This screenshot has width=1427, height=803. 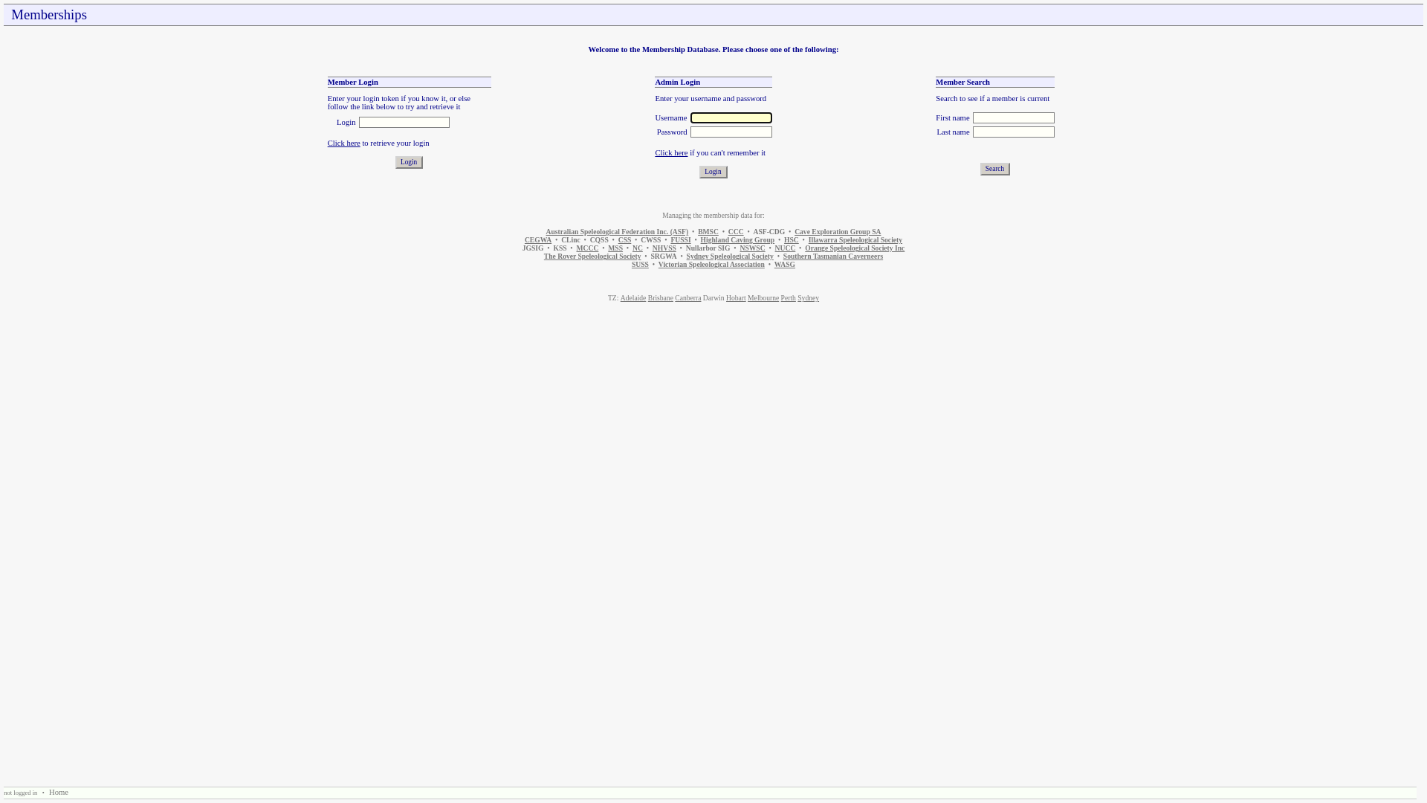 I want to click on Canberra, so click(x=688, y=297).